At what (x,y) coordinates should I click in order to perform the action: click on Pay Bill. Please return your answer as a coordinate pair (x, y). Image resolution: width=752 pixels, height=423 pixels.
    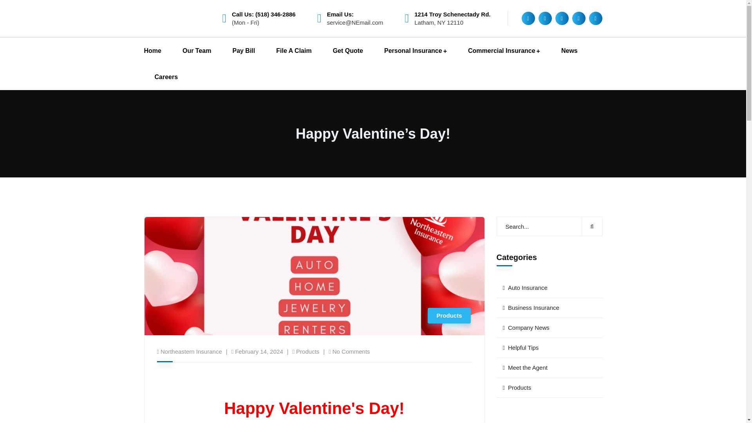
    Looking at the image, I should click on (244, 51).